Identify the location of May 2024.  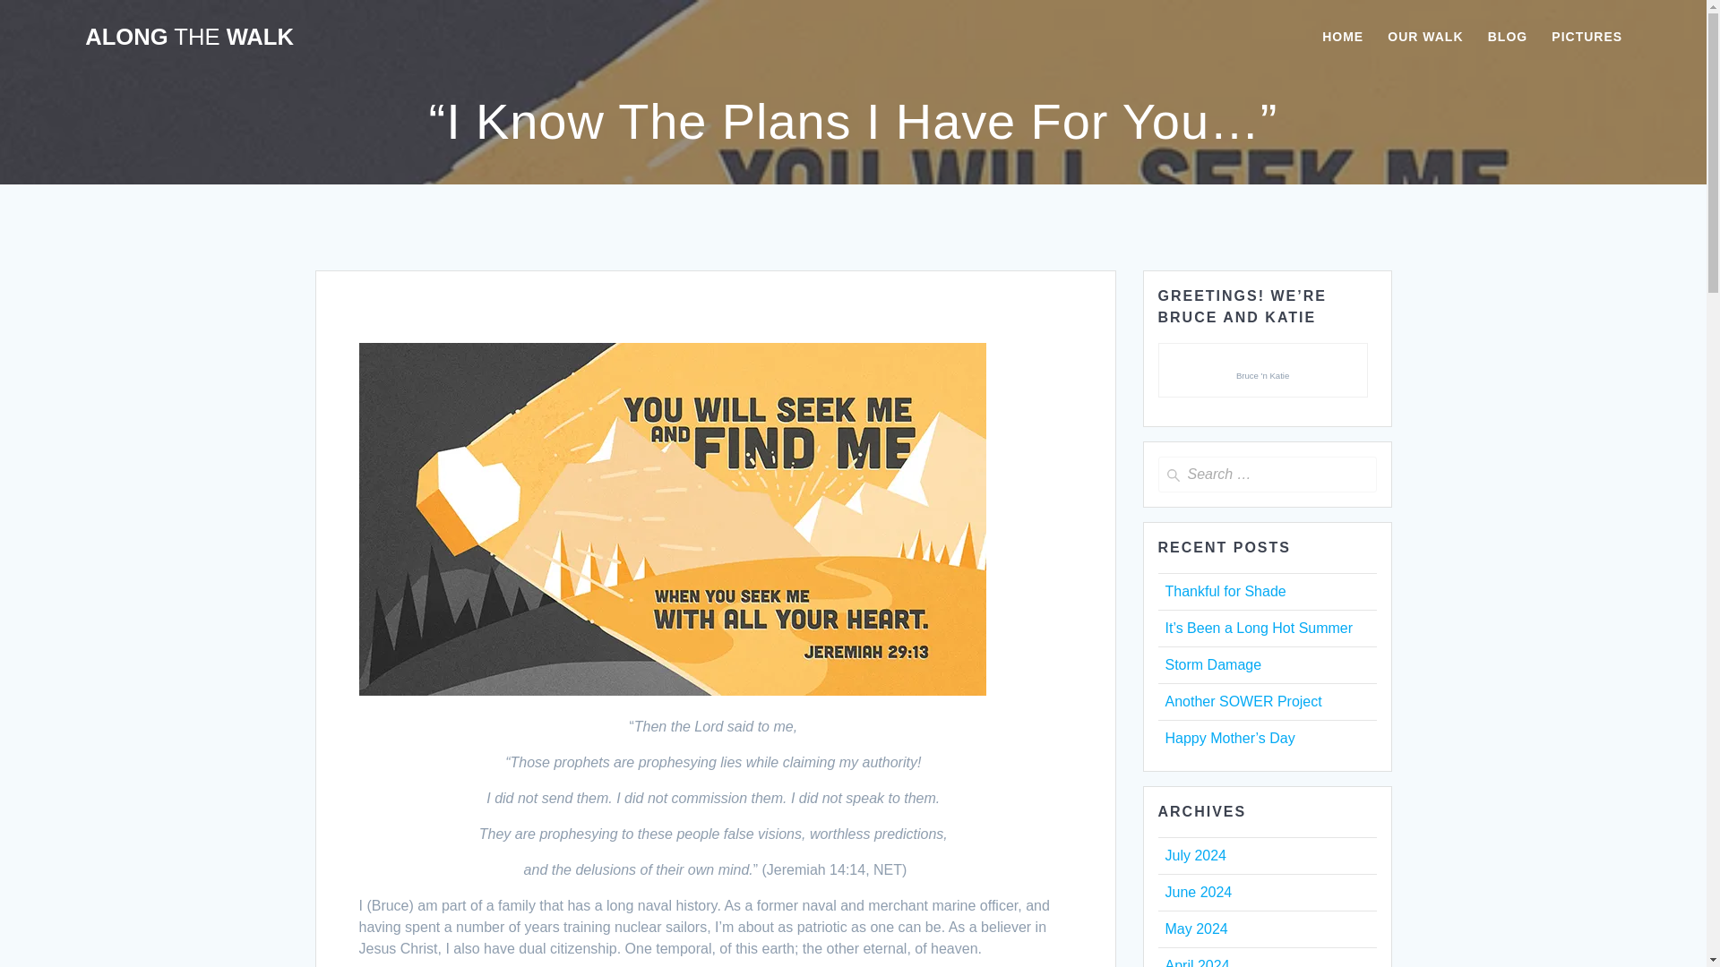
(1195, 929).